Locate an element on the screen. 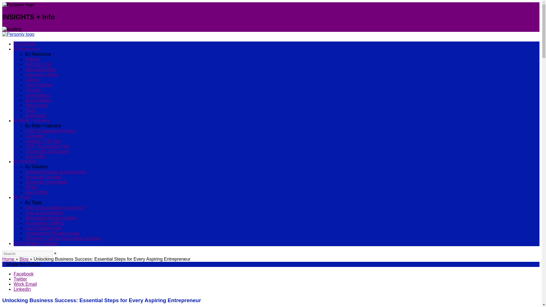  Personiv's Virtual Accounting Solution is located at coordinates (63, 238).